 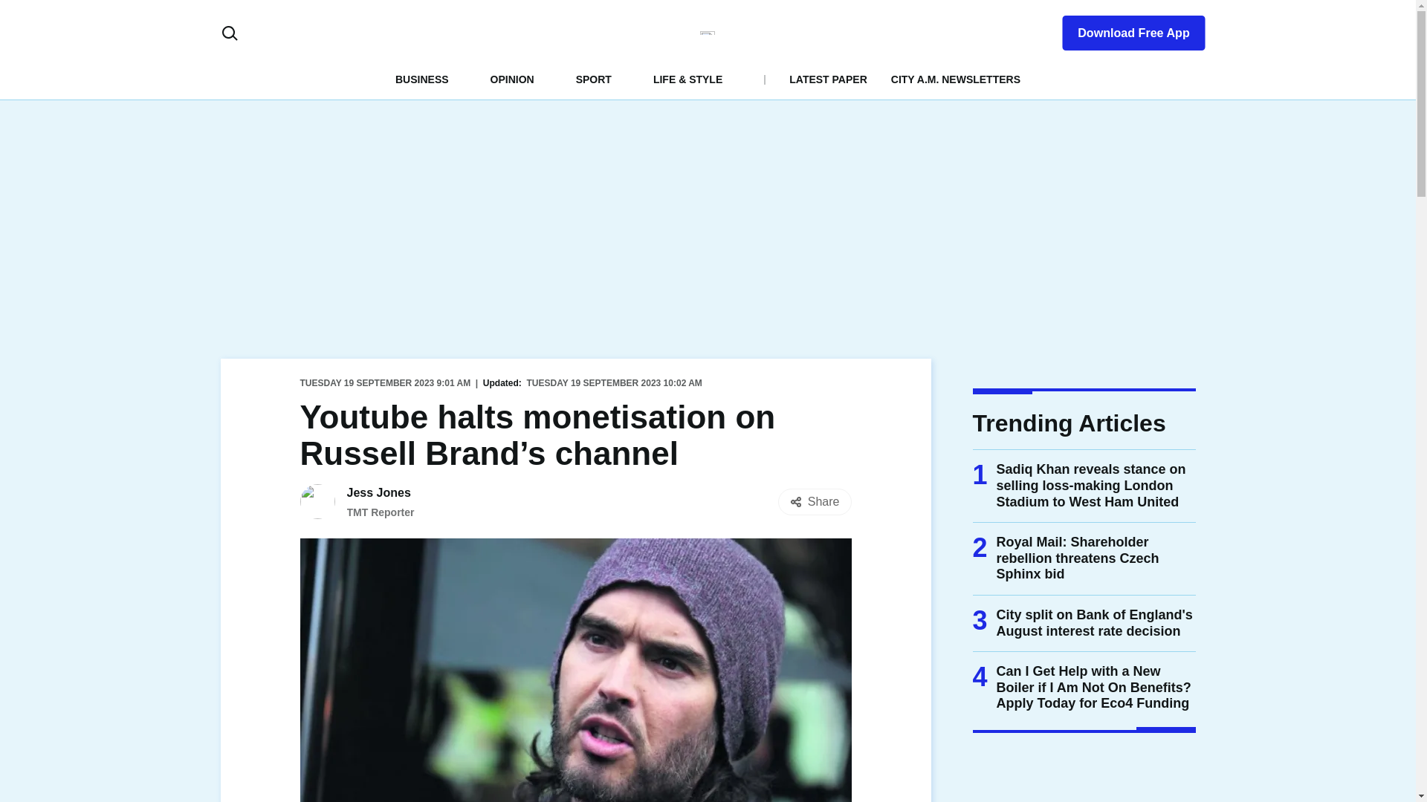 I want to click on OPINION, so click(x=512, y=79).